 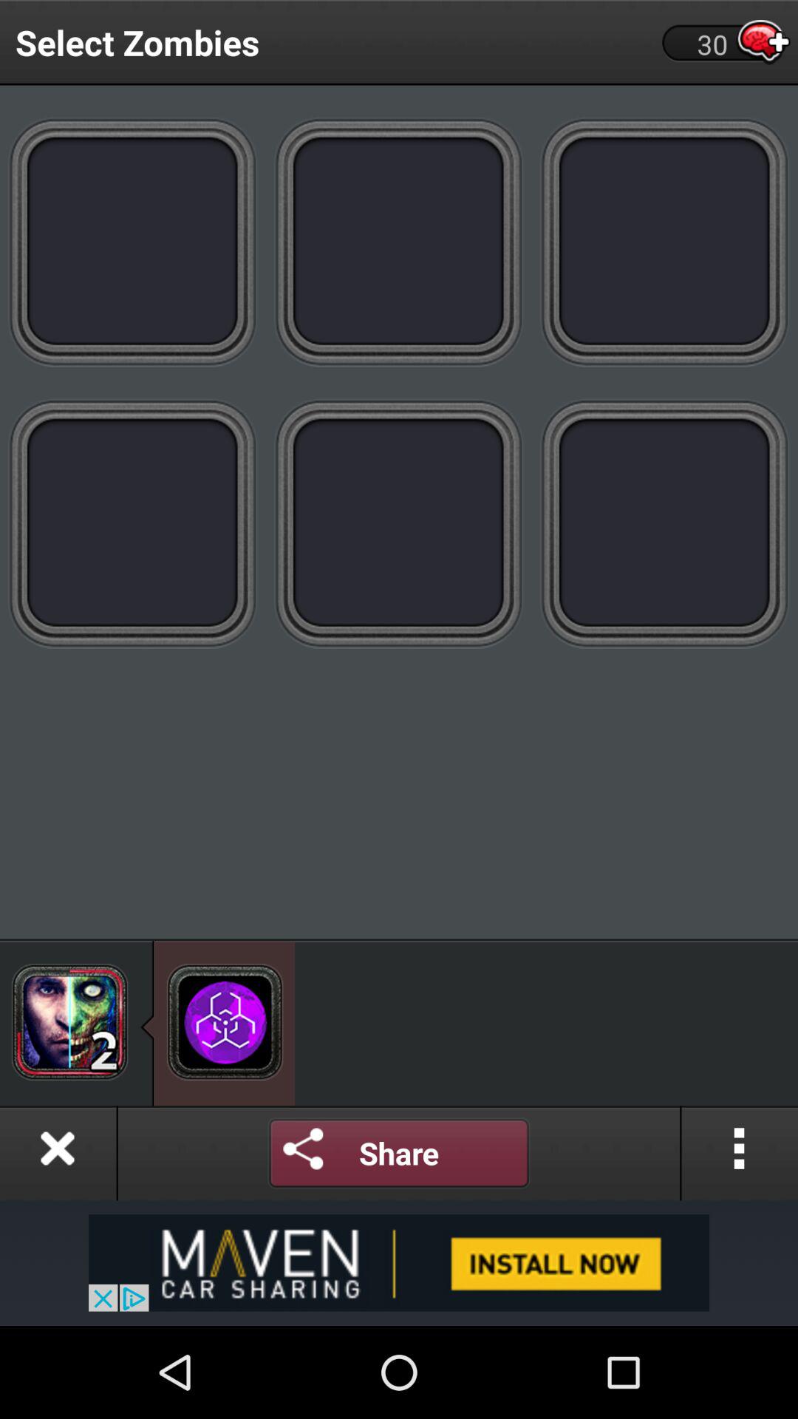 I want to click on exit, so click(x=58, y=1153).